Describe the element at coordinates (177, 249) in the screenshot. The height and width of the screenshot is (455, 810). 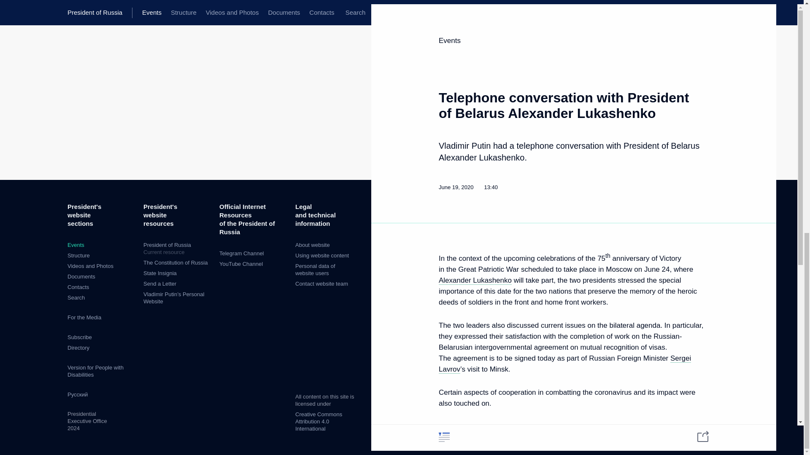
I see `Search` at that location.